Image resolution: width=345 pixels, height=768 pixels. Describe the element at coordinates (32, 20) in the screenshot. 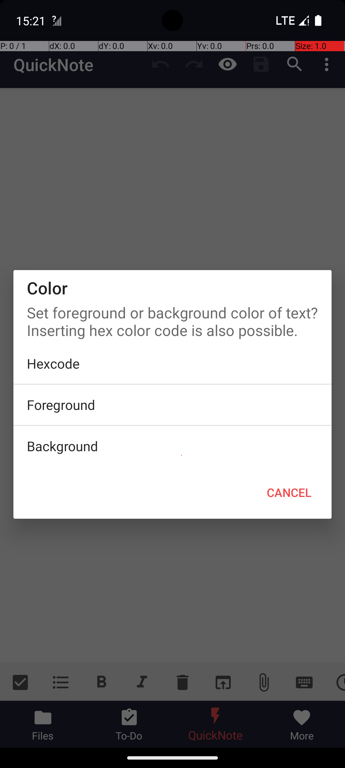

I see `15:21` at that location.